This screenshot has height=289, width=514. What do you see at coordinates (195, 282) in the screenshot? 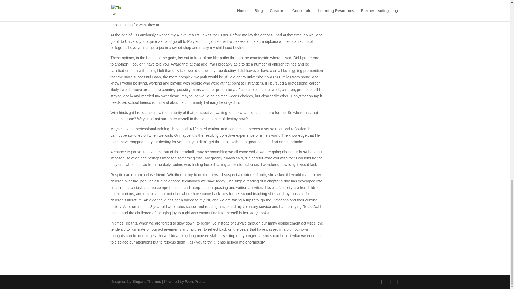
I see `WordPress` at bounding box center [195, 282].